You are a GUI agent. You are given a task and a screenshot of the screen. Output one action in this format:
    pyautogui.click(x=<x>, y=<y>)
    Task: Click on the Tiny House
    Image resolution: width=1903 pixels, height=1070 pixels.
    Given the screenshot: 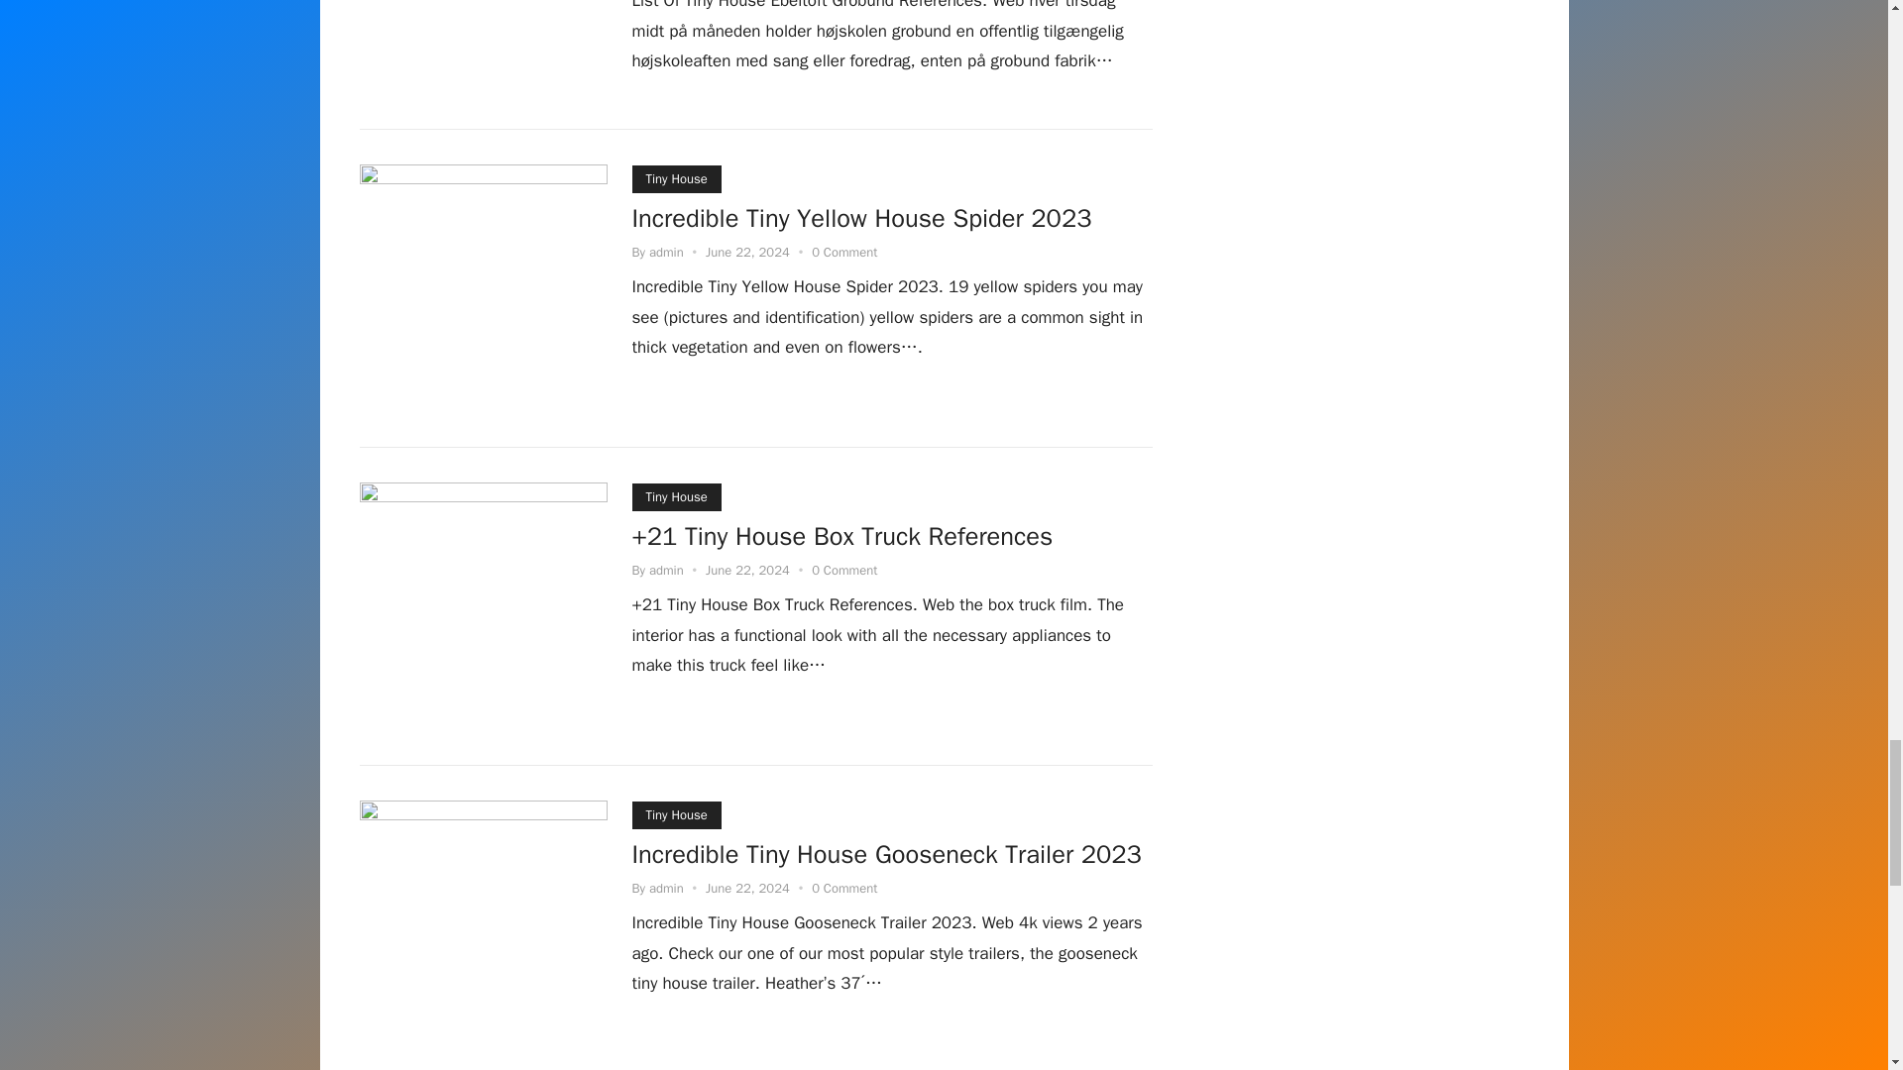 What is the action you would take?
    pyautogui.click(x=676, y=179)
    